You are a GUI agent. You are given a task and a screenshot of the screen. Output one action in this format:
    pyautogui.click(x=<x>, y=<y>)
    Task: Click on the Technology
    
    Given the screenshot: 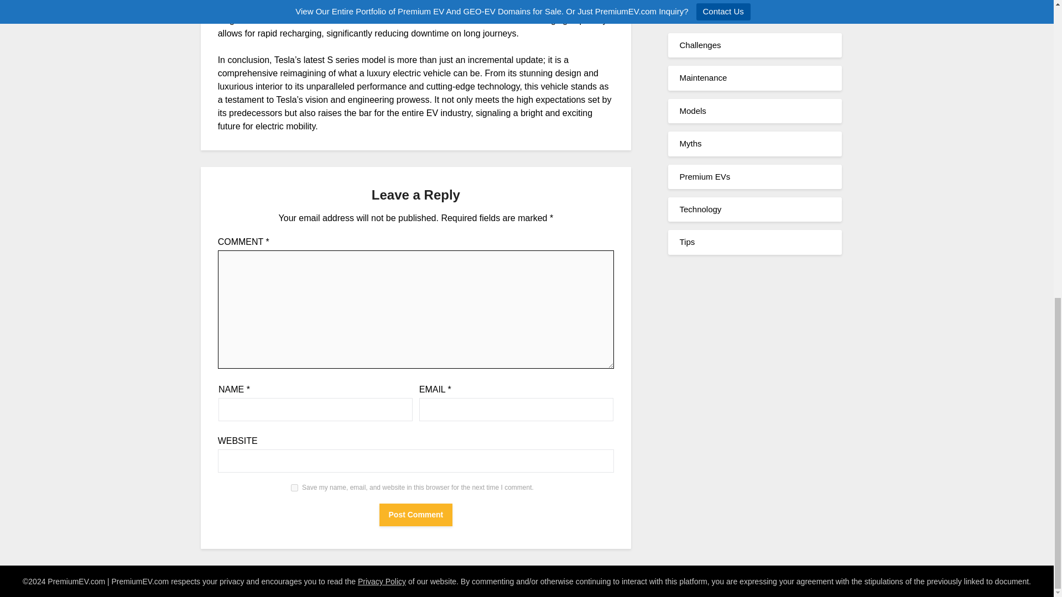 What is the action you would take?
    pyautogui.click(x=700, y=209)
    